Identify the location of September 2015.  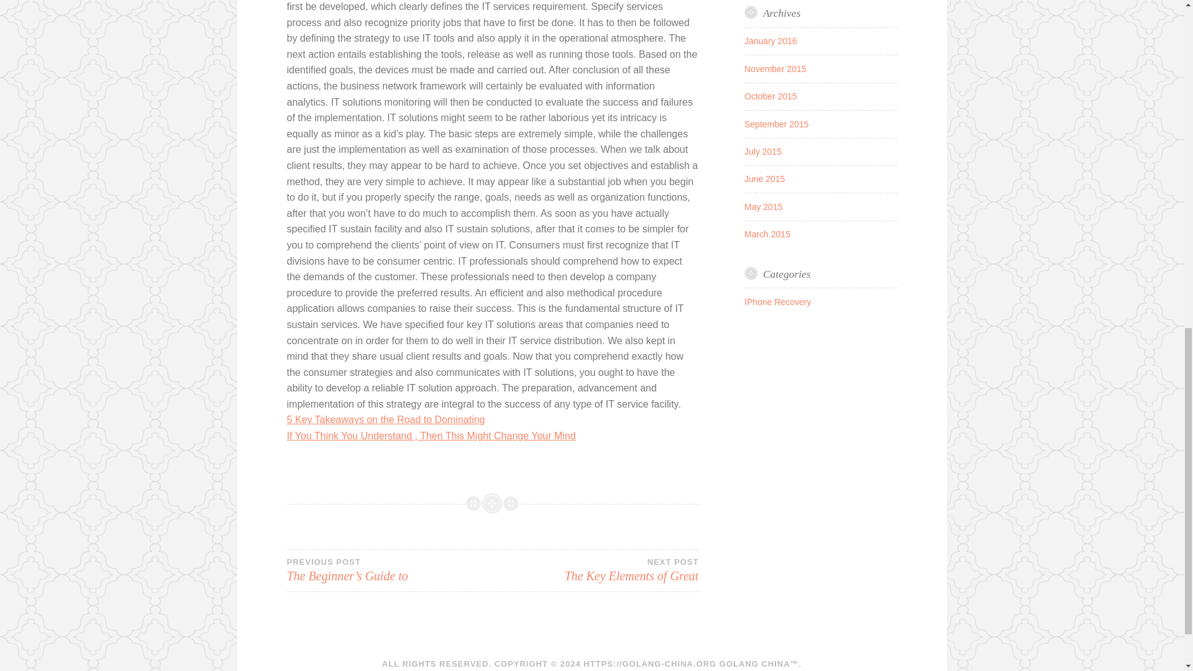
(777, 124).